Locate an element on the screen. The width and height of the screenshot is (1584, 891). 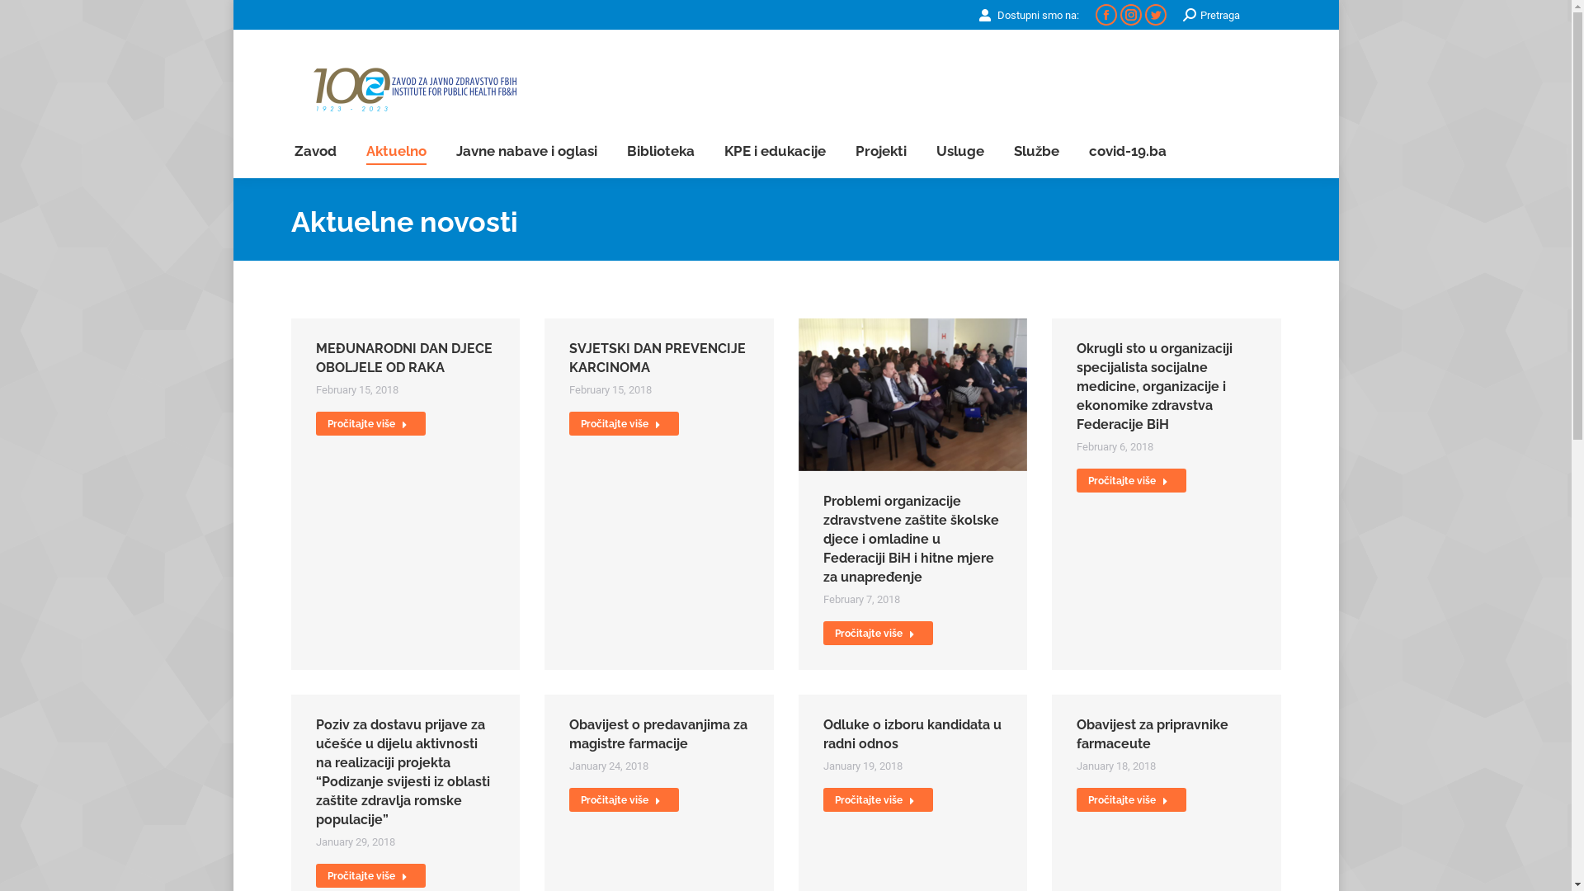
covid-19.ba is located at coordinates (1128, 152).